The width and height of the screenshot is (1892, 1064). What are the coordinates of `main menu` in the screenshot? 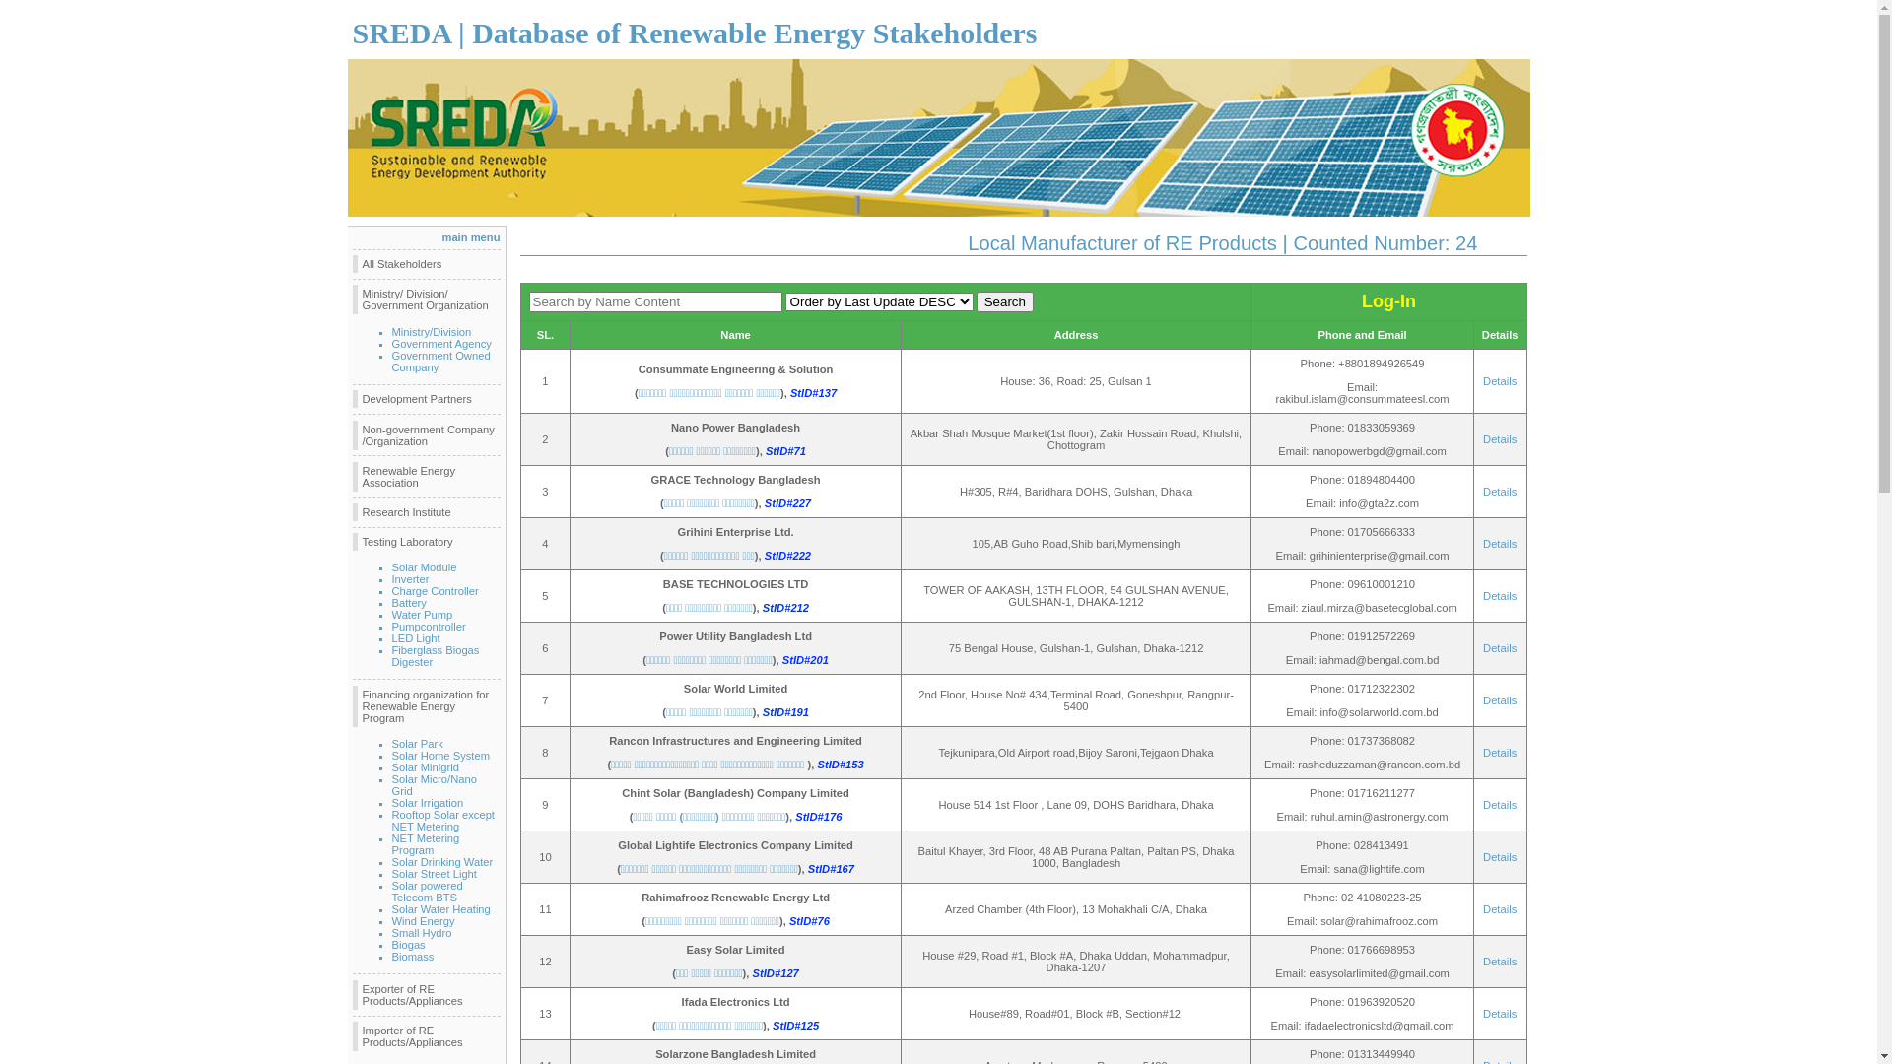 It's located at (470, 237).